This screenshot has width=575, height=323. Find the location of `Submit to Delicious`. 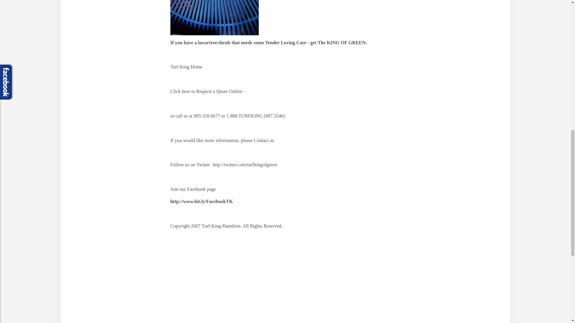

Submit to Delicious is located at coordinates (177, 281).